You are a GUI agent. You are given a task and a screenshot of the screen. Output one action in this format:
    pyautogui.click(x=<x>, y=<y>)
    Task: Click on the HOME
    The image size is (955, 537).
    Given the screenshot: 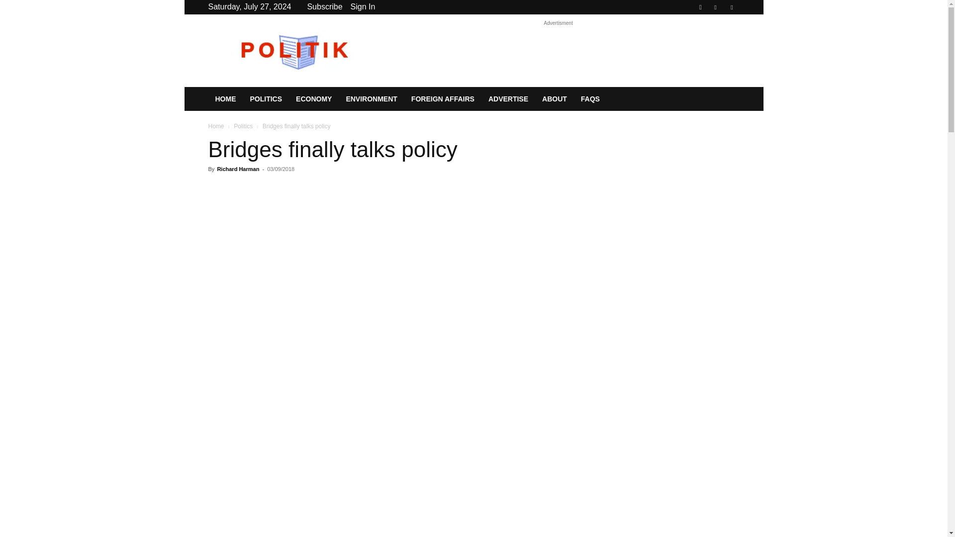 What is the action you would take?
    pyautogui.click(x=225, y=98)
    